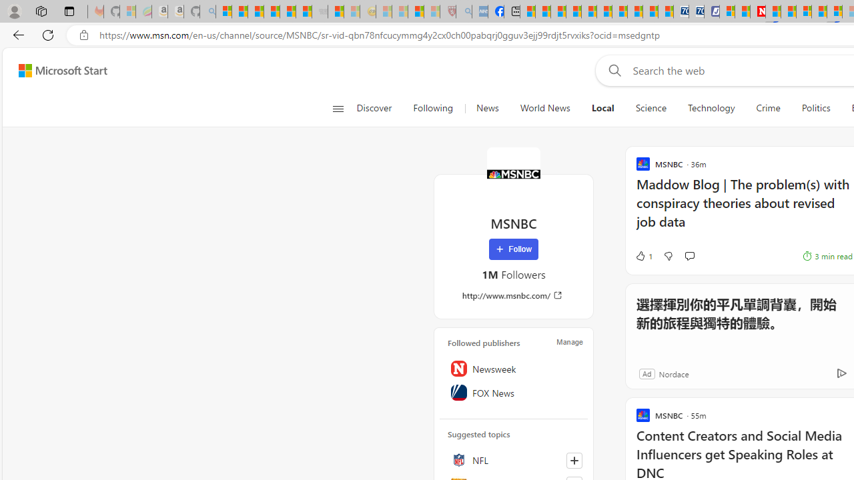 Image resolution: width=854 pixels, height=480 pixels. Describe the element at coordinates (287, 12) in the screenshot. I see `New Report Confirms 2023 Was Record Hot | Watch` at that location.